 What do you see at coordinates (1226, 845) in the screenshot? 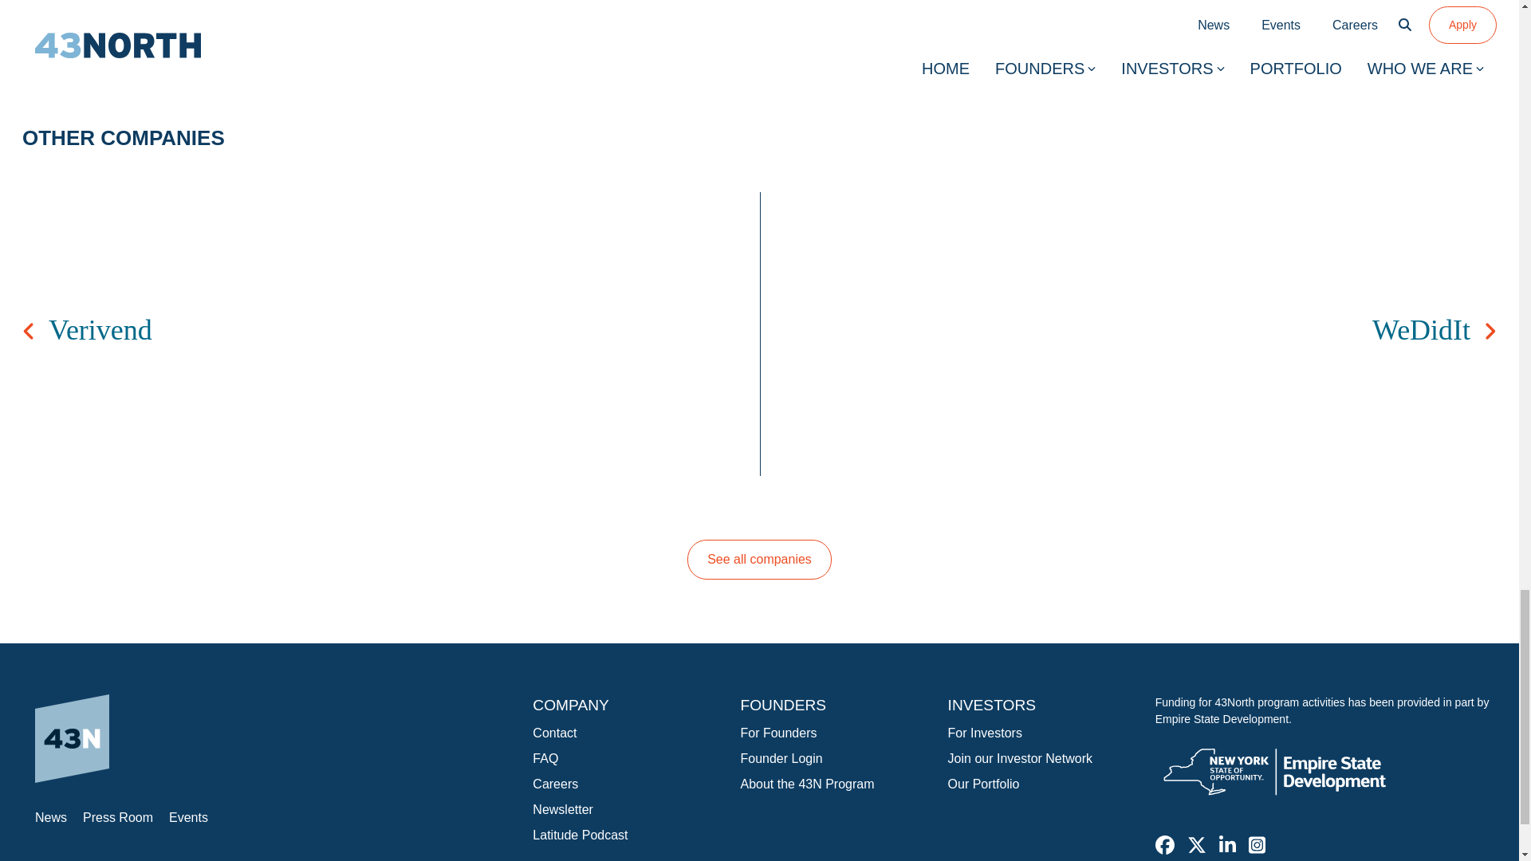
I see `LinkedIn` at bounding box center [1226, 845].